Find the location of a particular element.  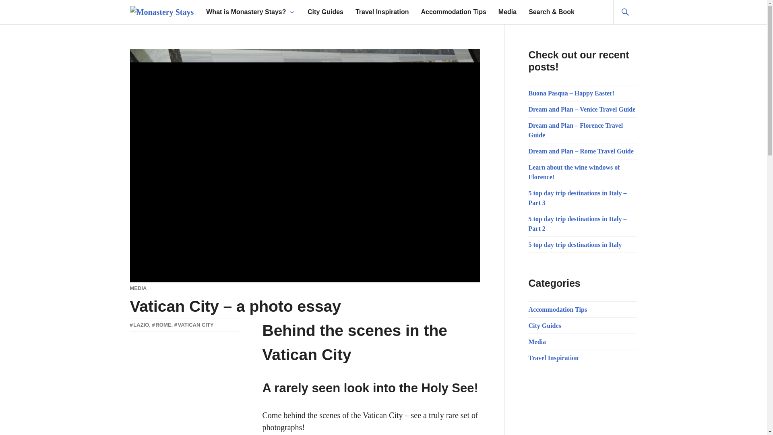

MONASTERY STAYS is located at coordinates (146, 329).